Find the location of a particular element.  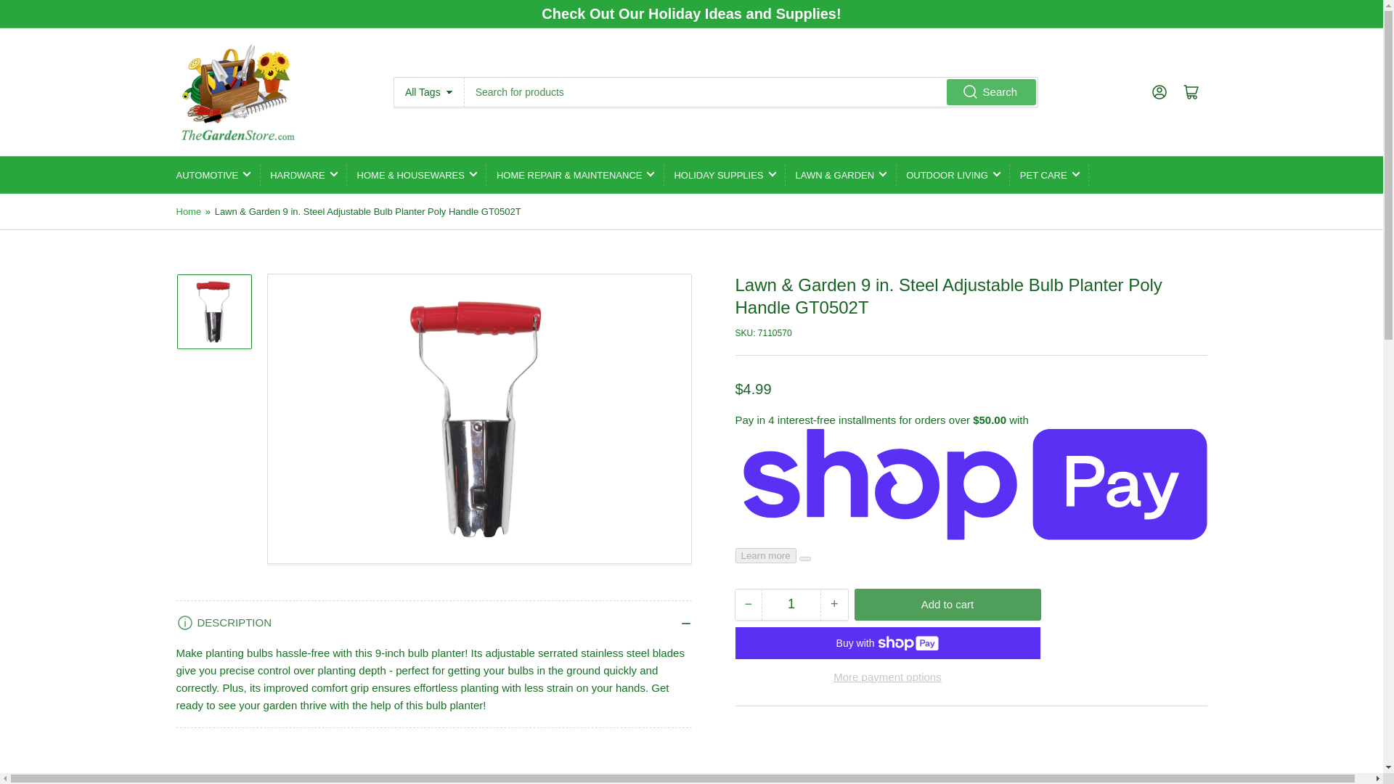

1 is located at coordinates (791, 605).